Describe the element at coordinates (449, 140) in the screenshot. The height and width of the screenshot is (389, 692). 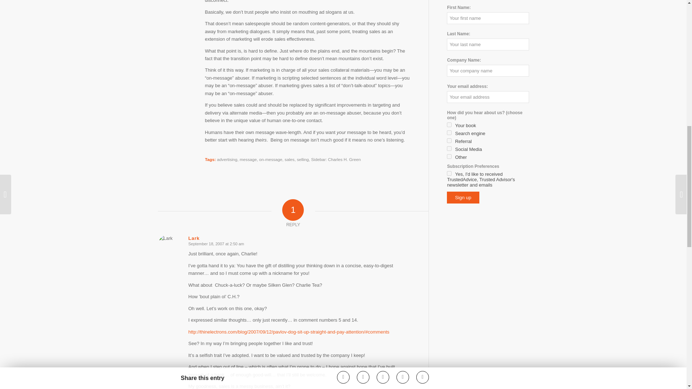
I see `79a4ac4cc9` at that location.